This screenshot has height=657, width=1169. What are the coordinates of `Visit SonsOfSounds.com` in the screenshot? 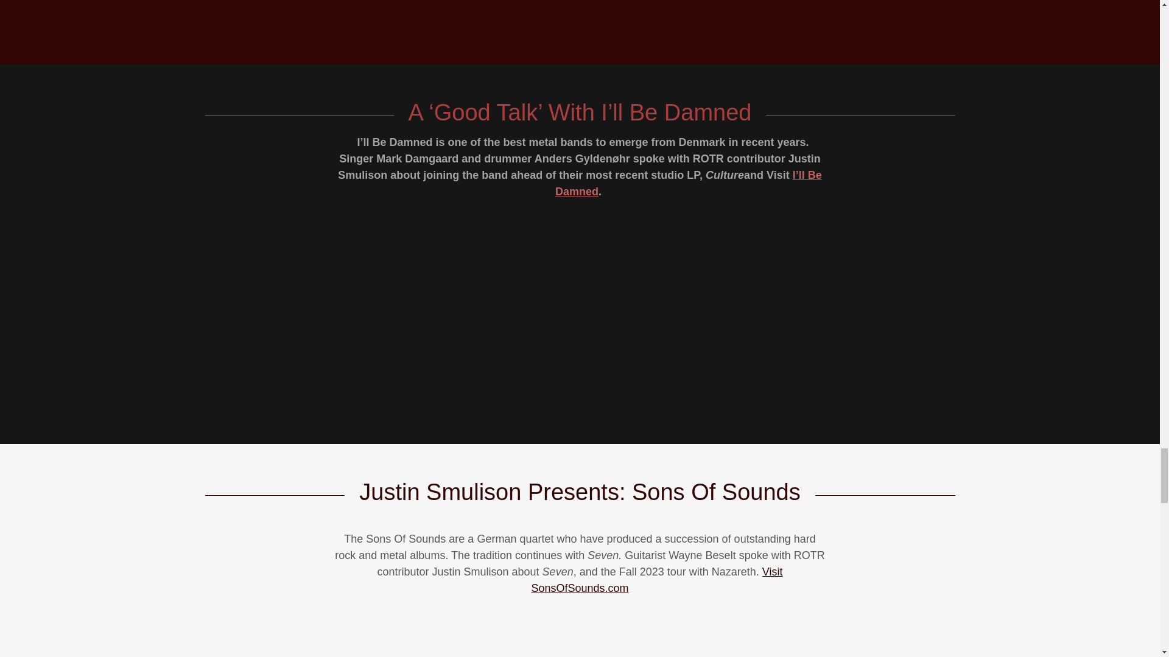 It's located at (656, 580).